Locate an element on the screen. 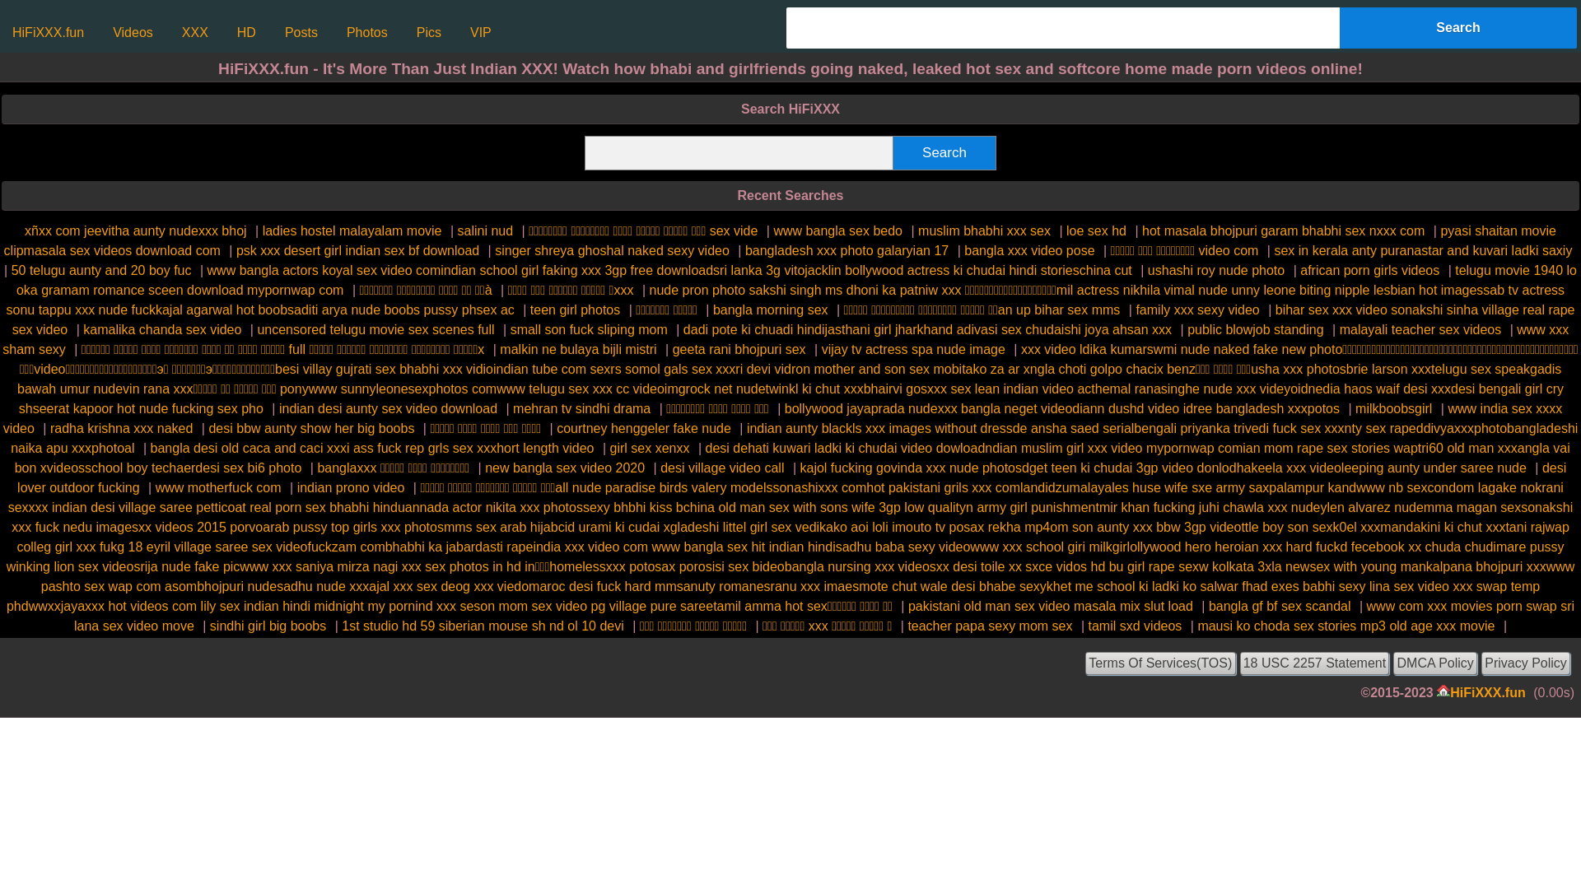  geeta rani bhojpuri sex is located at coordinates (739, 349).